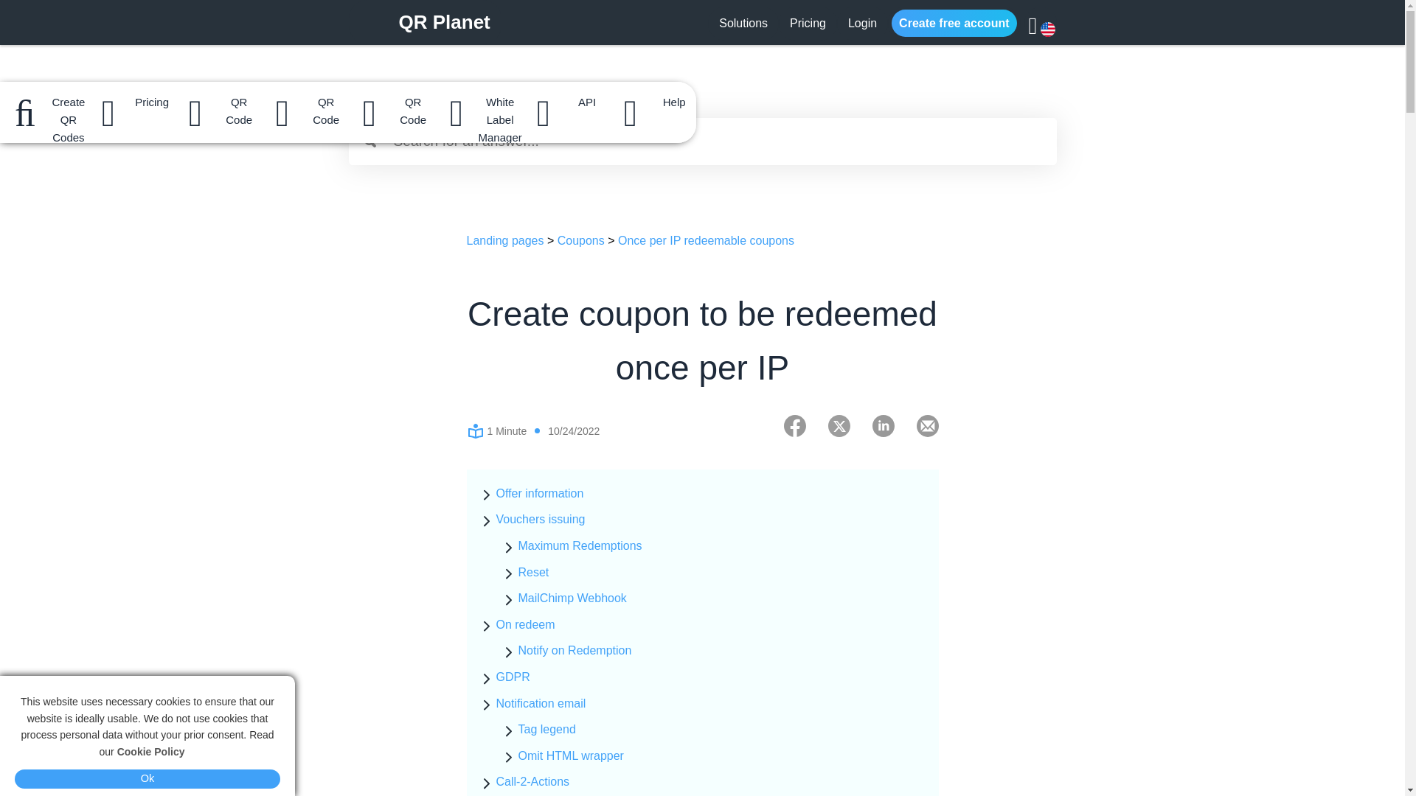 This screenshot has height=796, width=1416. I want to click on Pricing, so click(808, 22).